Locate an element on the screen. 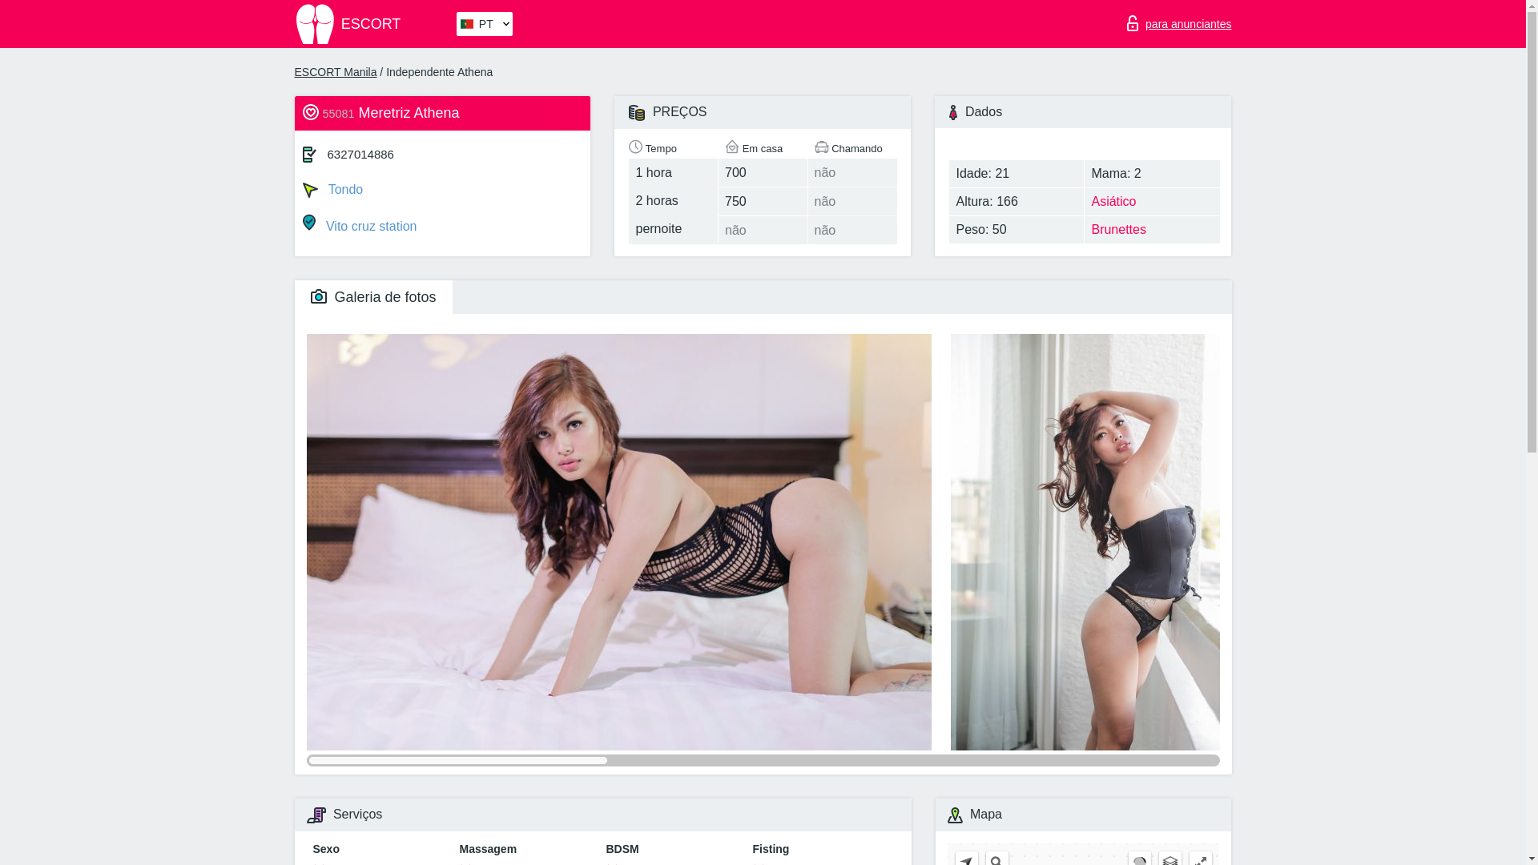 The image size is (1538, 865). ESCORT is located at coordinates (374, 24).